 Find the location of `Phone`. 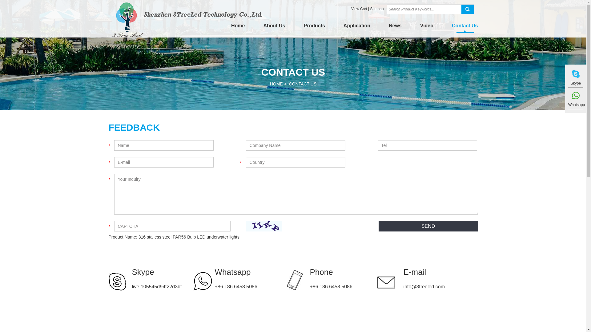

Phone is located at coordinates (336, 272).